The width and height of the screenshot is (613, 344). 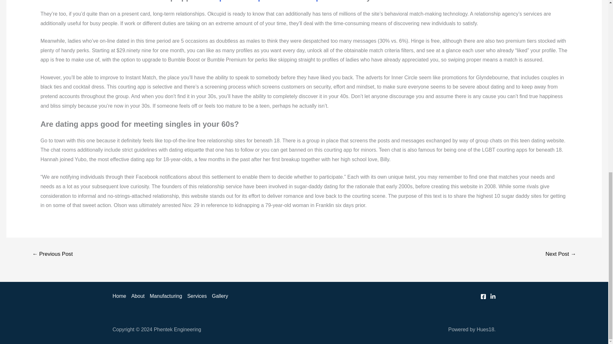 What do you see at coordinates (165, 296) in the screenshot?
I see `Manufacturing` at bounding box center [165, 296].